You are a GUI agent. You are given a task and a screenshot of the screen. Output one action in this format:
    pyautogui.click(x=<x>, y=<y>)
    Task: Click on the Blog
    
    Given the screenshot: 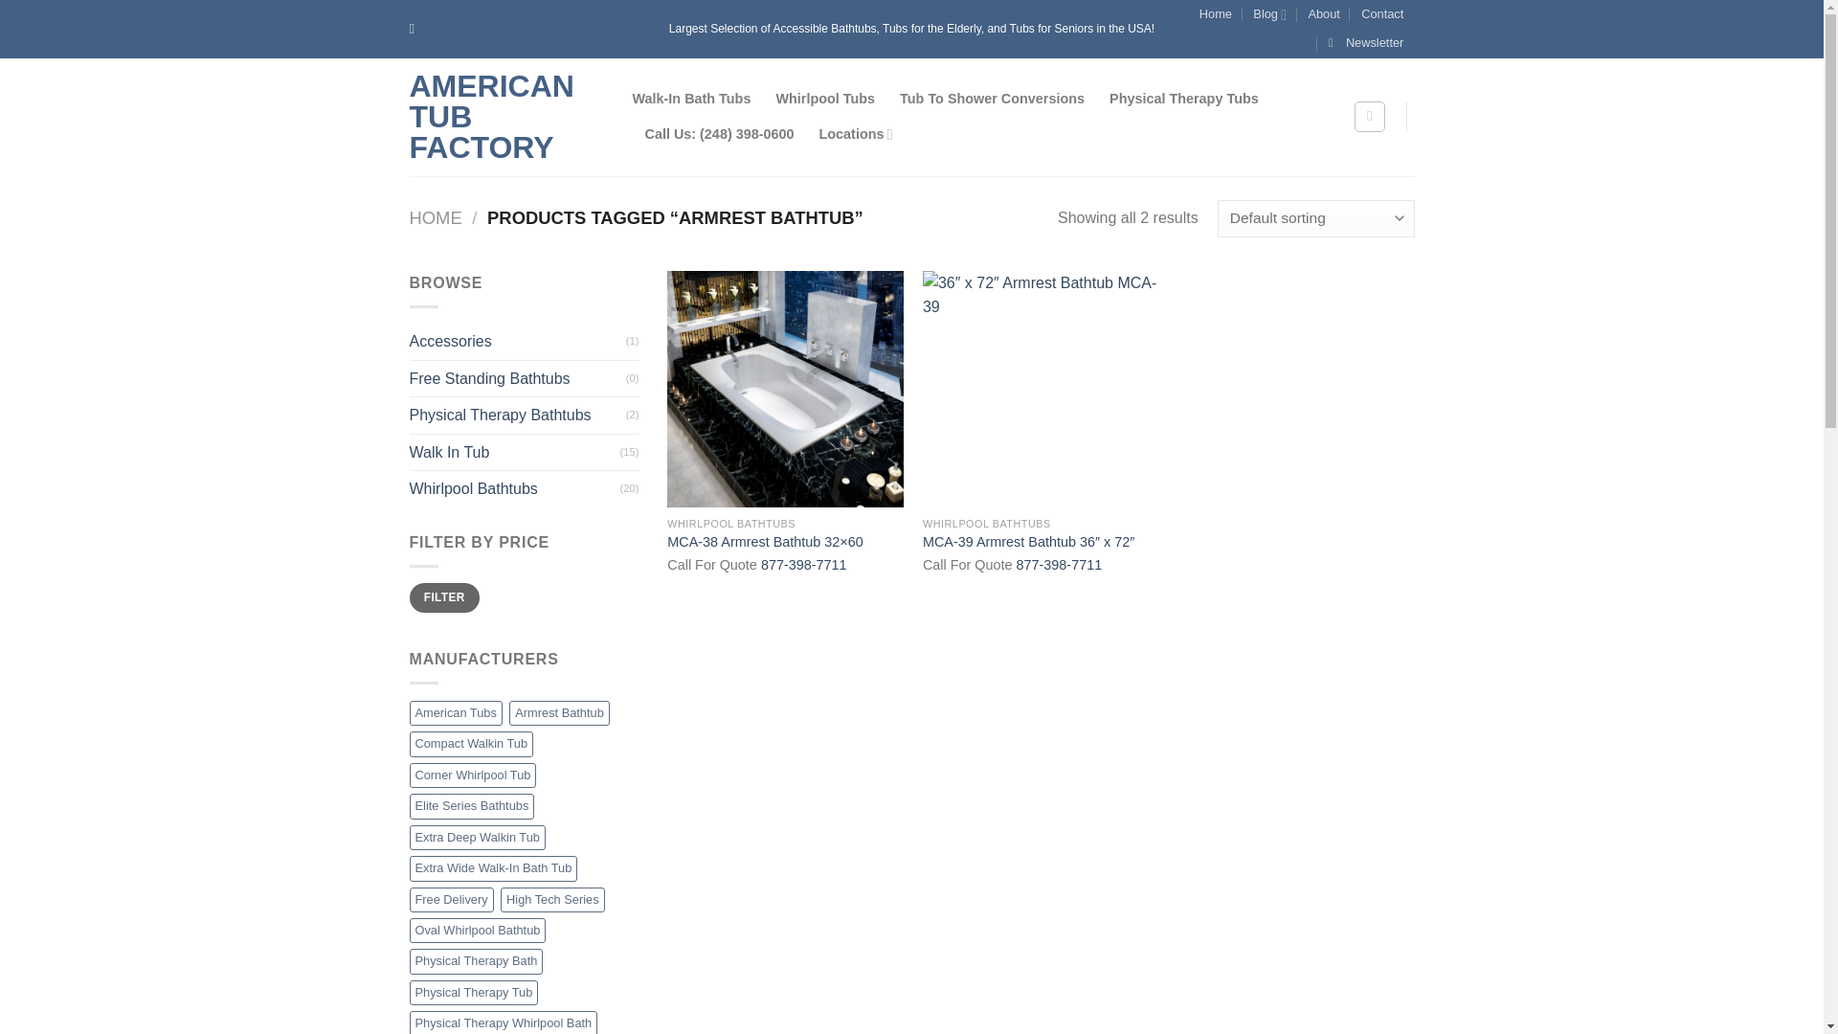 What is the action you would take?
    pyautogui.click(x=1269, y=14)
    